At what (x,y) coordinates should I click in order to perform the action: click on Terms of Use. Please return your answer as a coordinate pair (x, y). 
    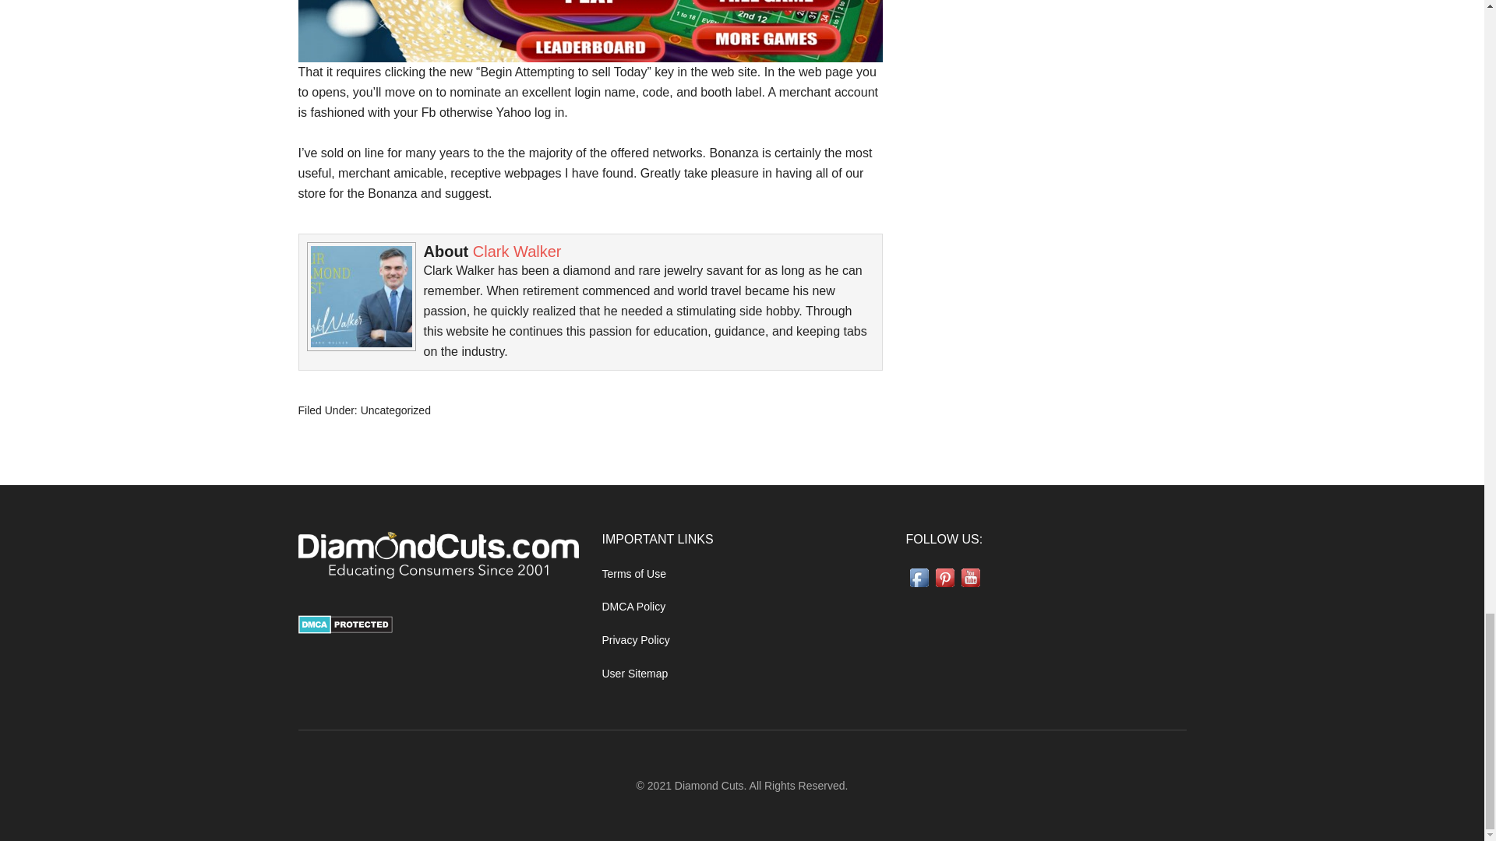
    Looking at the image, I should click on (633, 574).